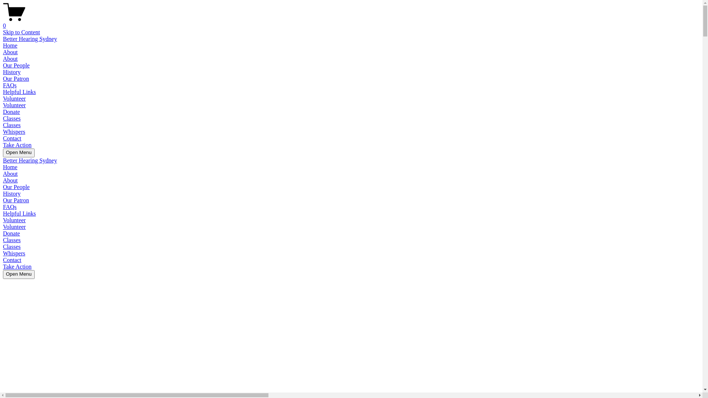 The height and width of the screenshot is (398, 708). What do you see at coordinates (351, 22) in the screenshot?
I see `0` at bounding box center [351, 22].